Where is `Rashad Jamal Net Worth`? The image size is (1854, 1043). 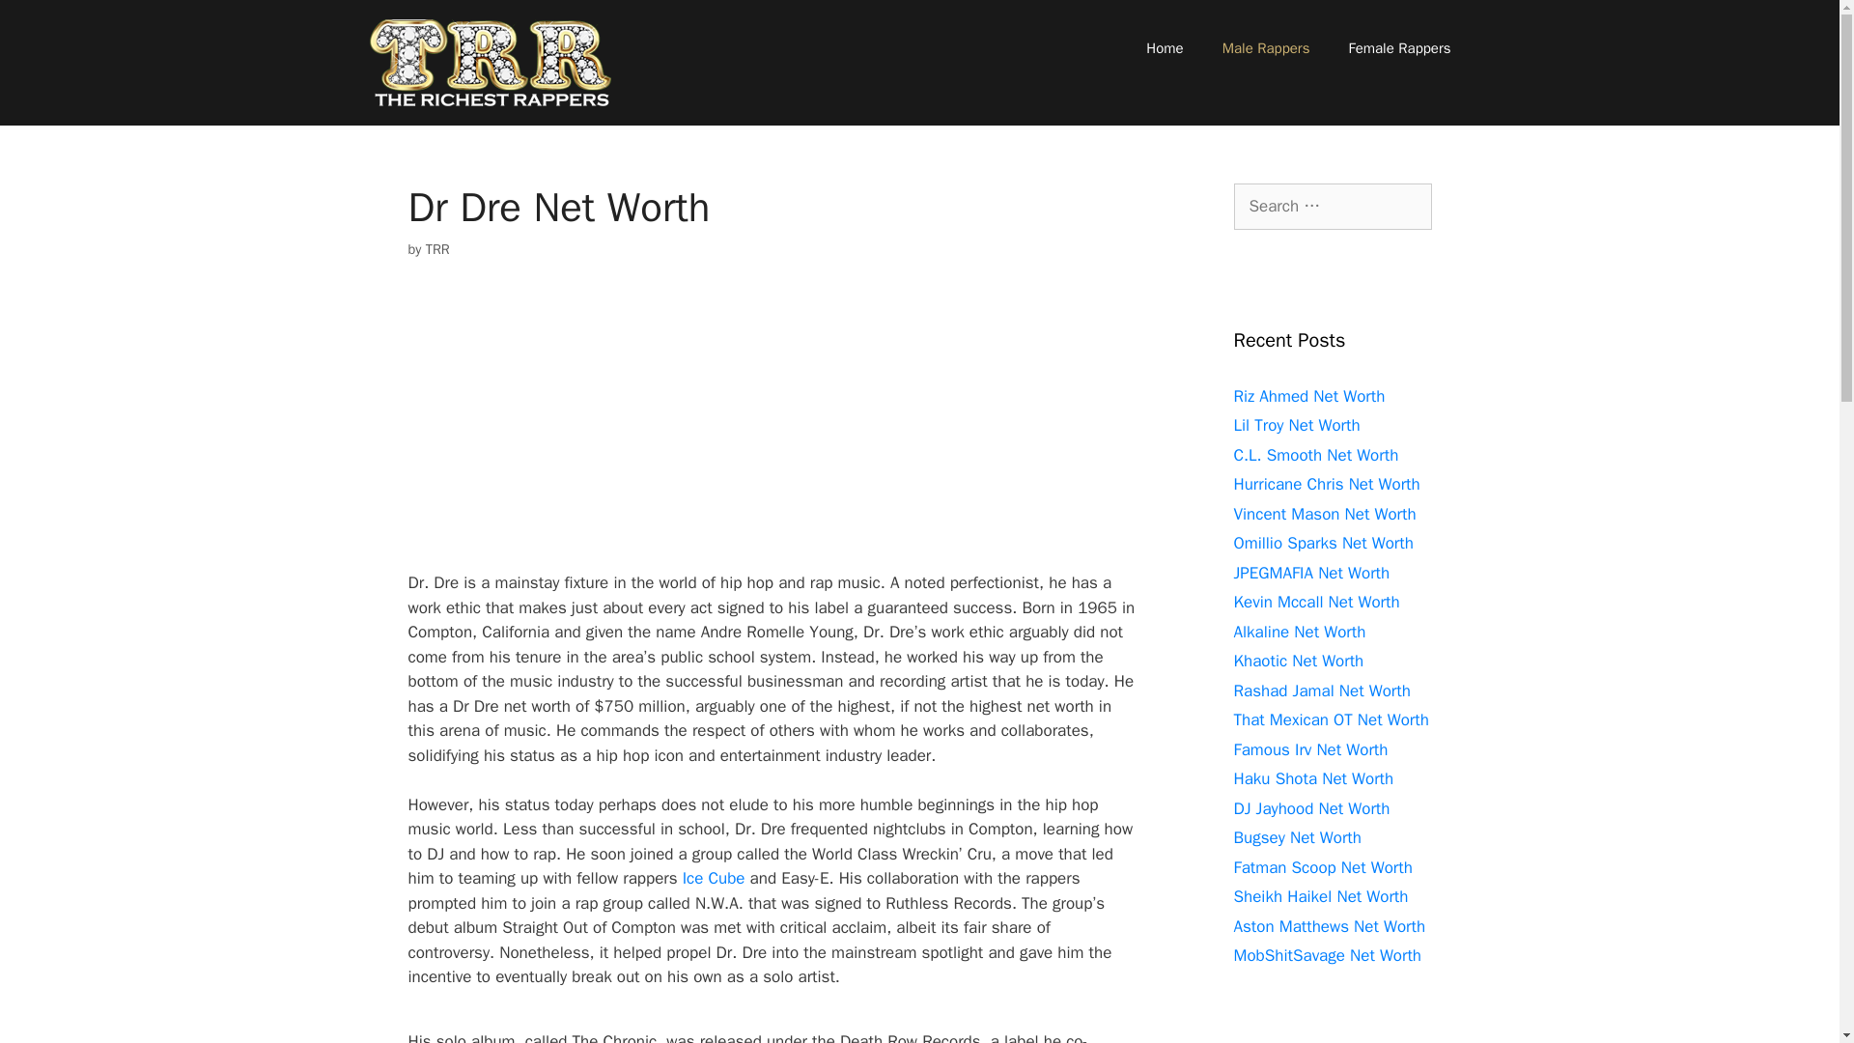
Rashad Jamal Net Worth is located at coordinates (1323, 690).